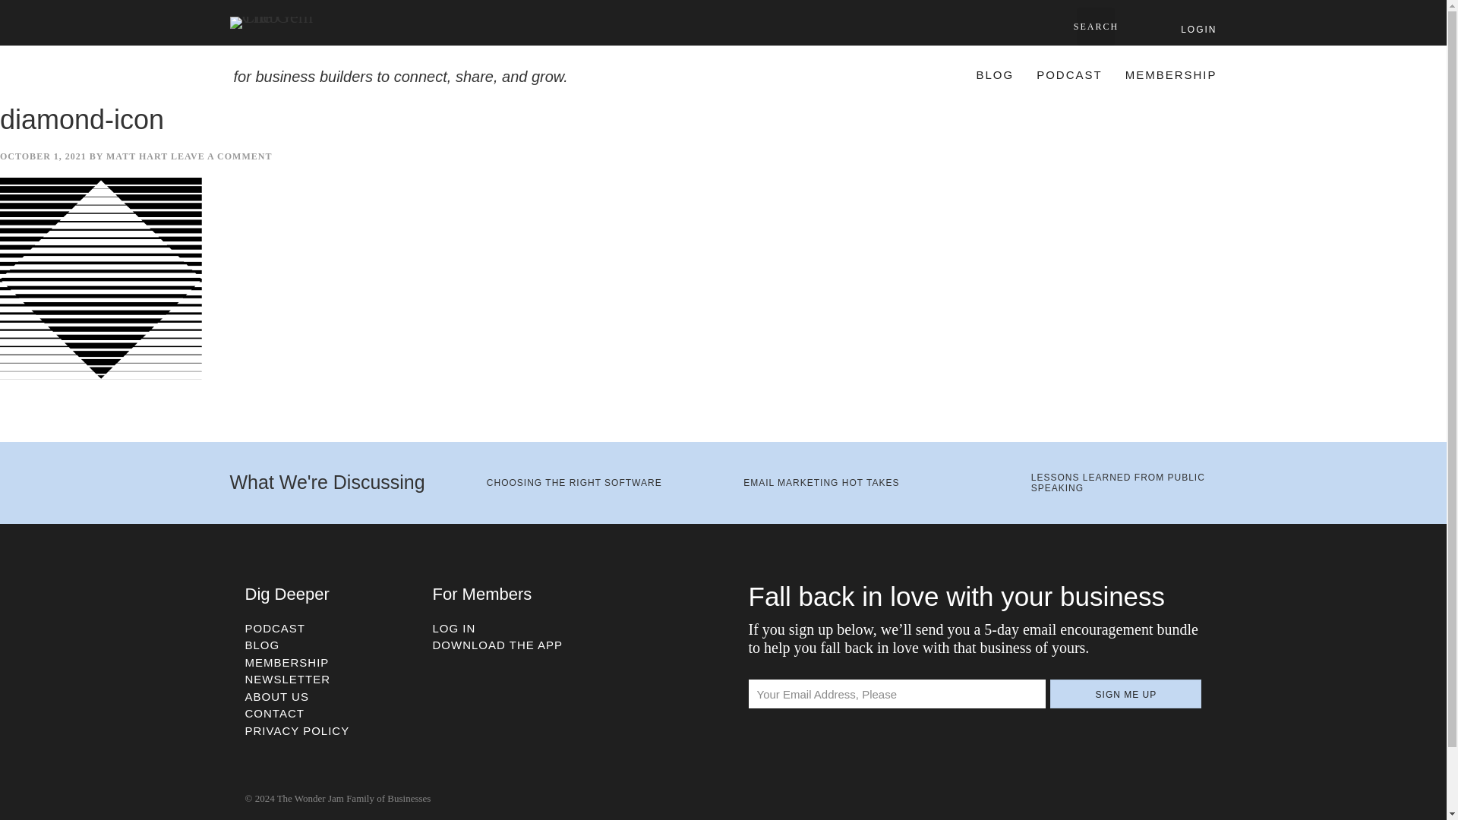 This screenshot has height=820, width=1458. Describe the element at coordinates (1198, 29) in the screenshot. I see `LOGIN` at that location.